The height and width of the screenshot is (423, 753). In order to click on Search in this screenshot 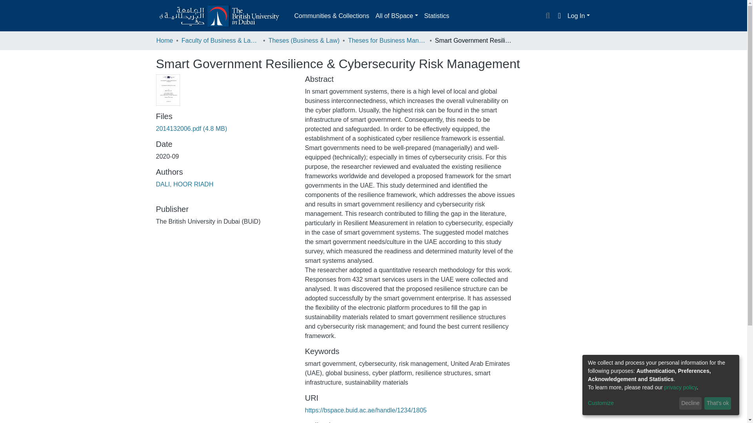, I will do `click(547, 16)`.